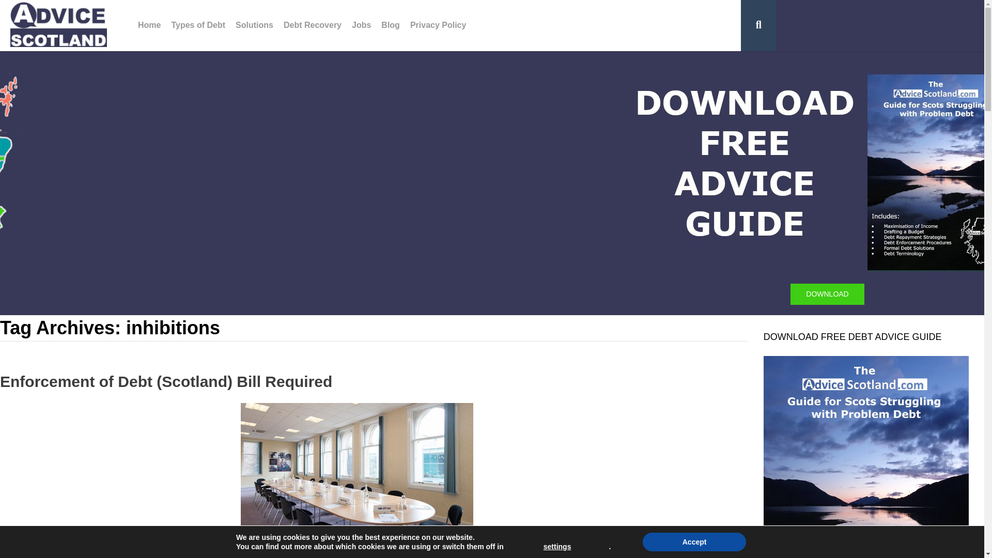  What do you see at coordinates (197, 26) in the screenshot?
I see `Types of Debt` at bounding box center [197, 26].